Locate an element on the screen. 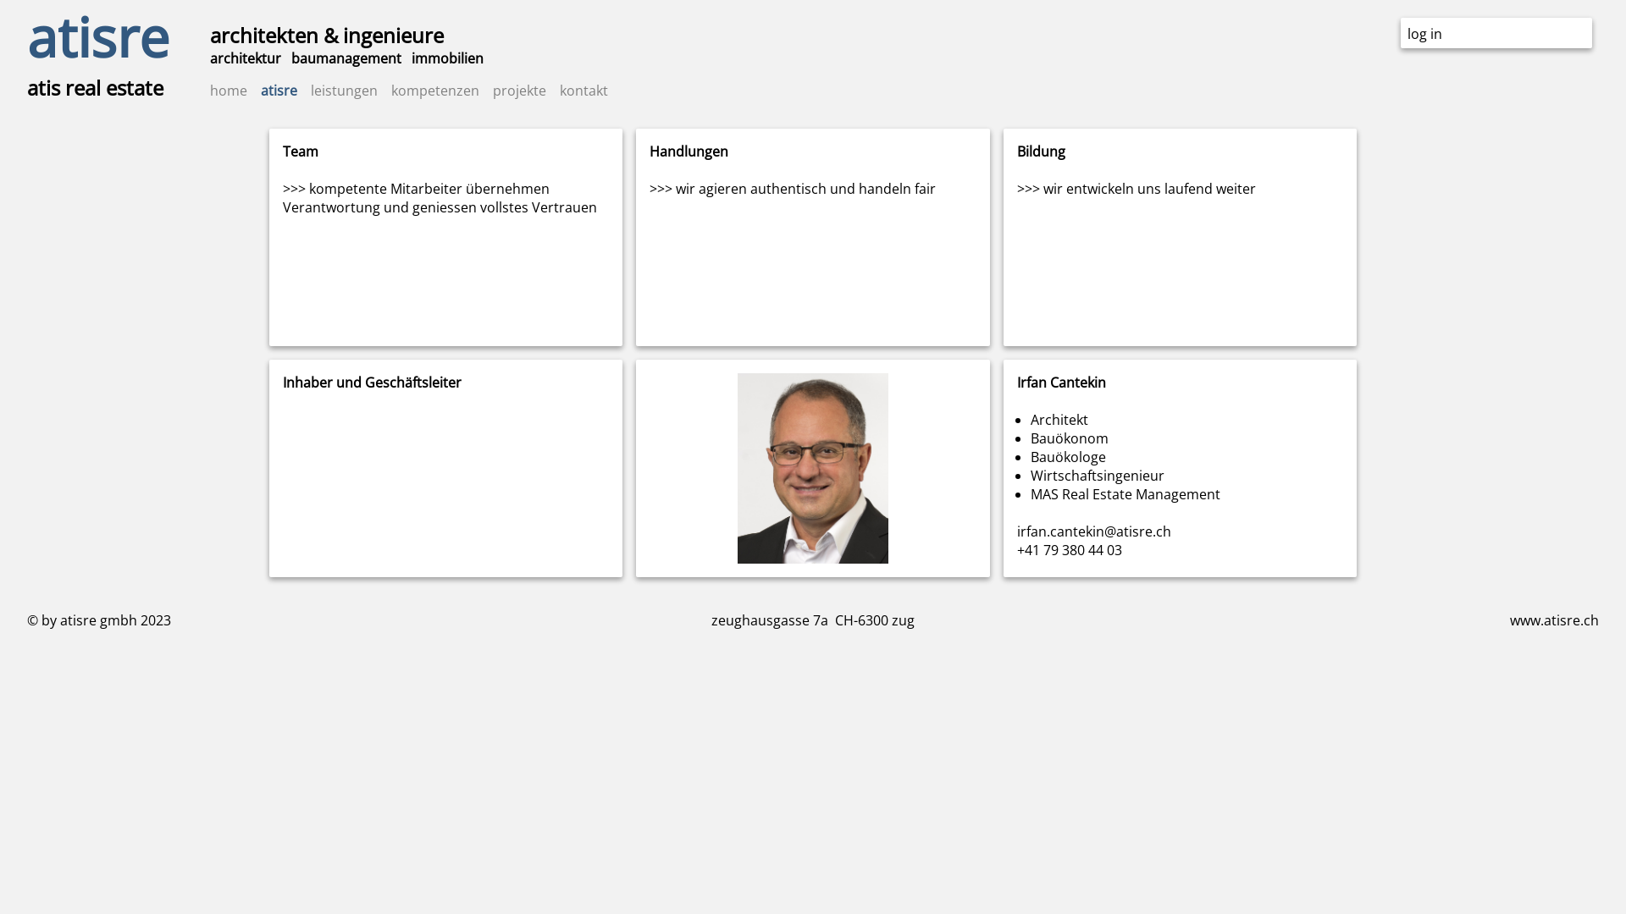  +41 79 380 44 03 is located at coordinates (1070, 550).